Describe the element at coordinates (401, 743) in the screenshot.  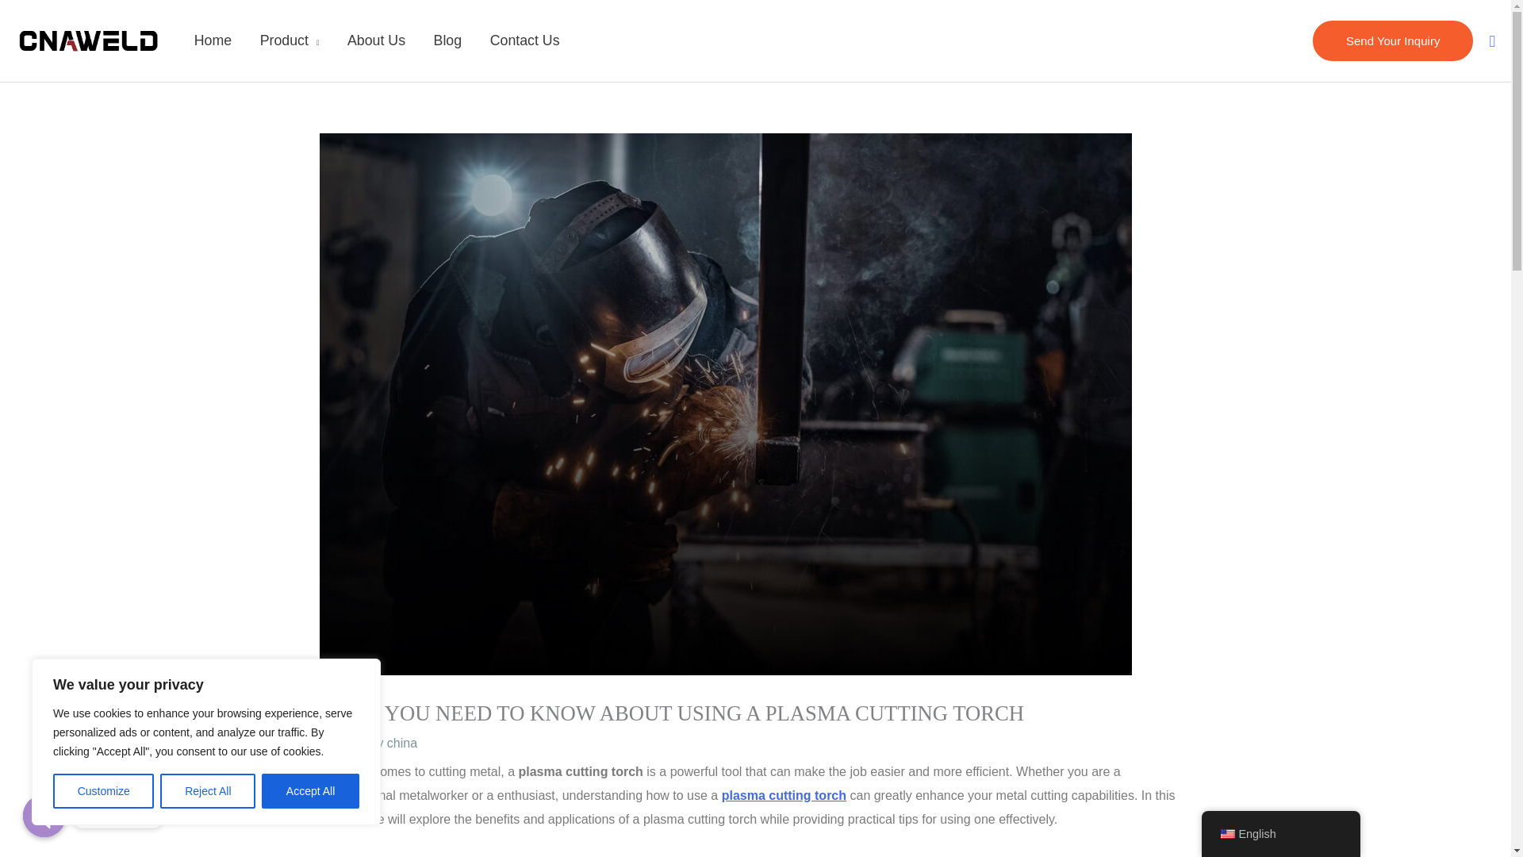
I see `View all posts by china` at that location.